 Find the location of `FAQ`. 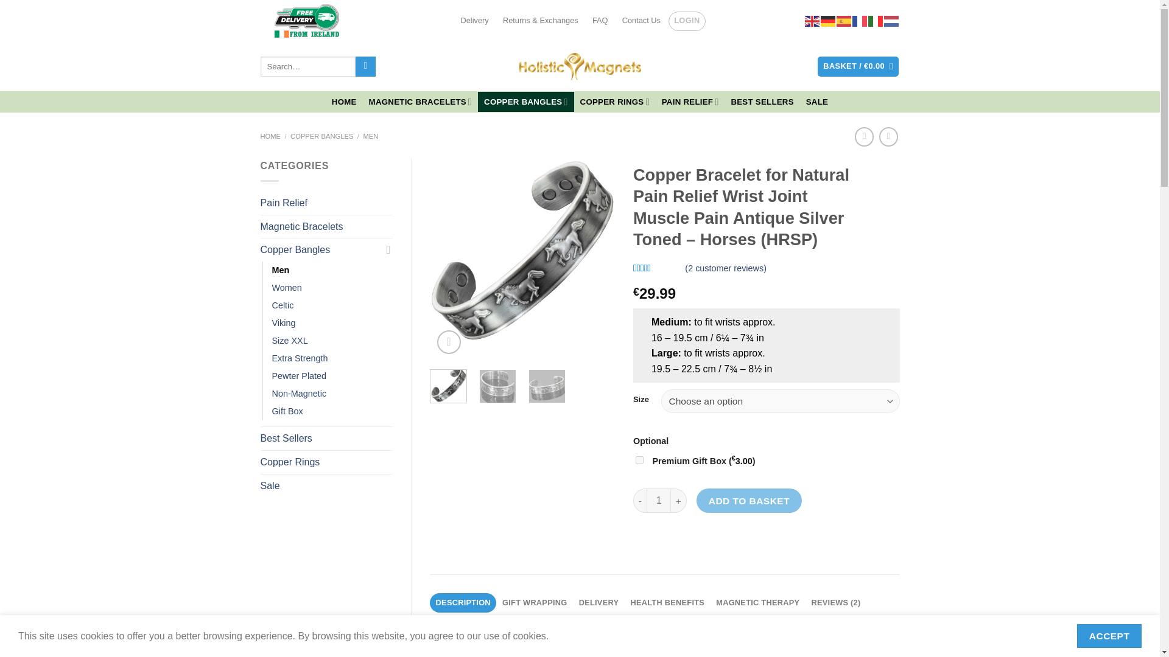

FAQ is located at coordinates (600, 21).